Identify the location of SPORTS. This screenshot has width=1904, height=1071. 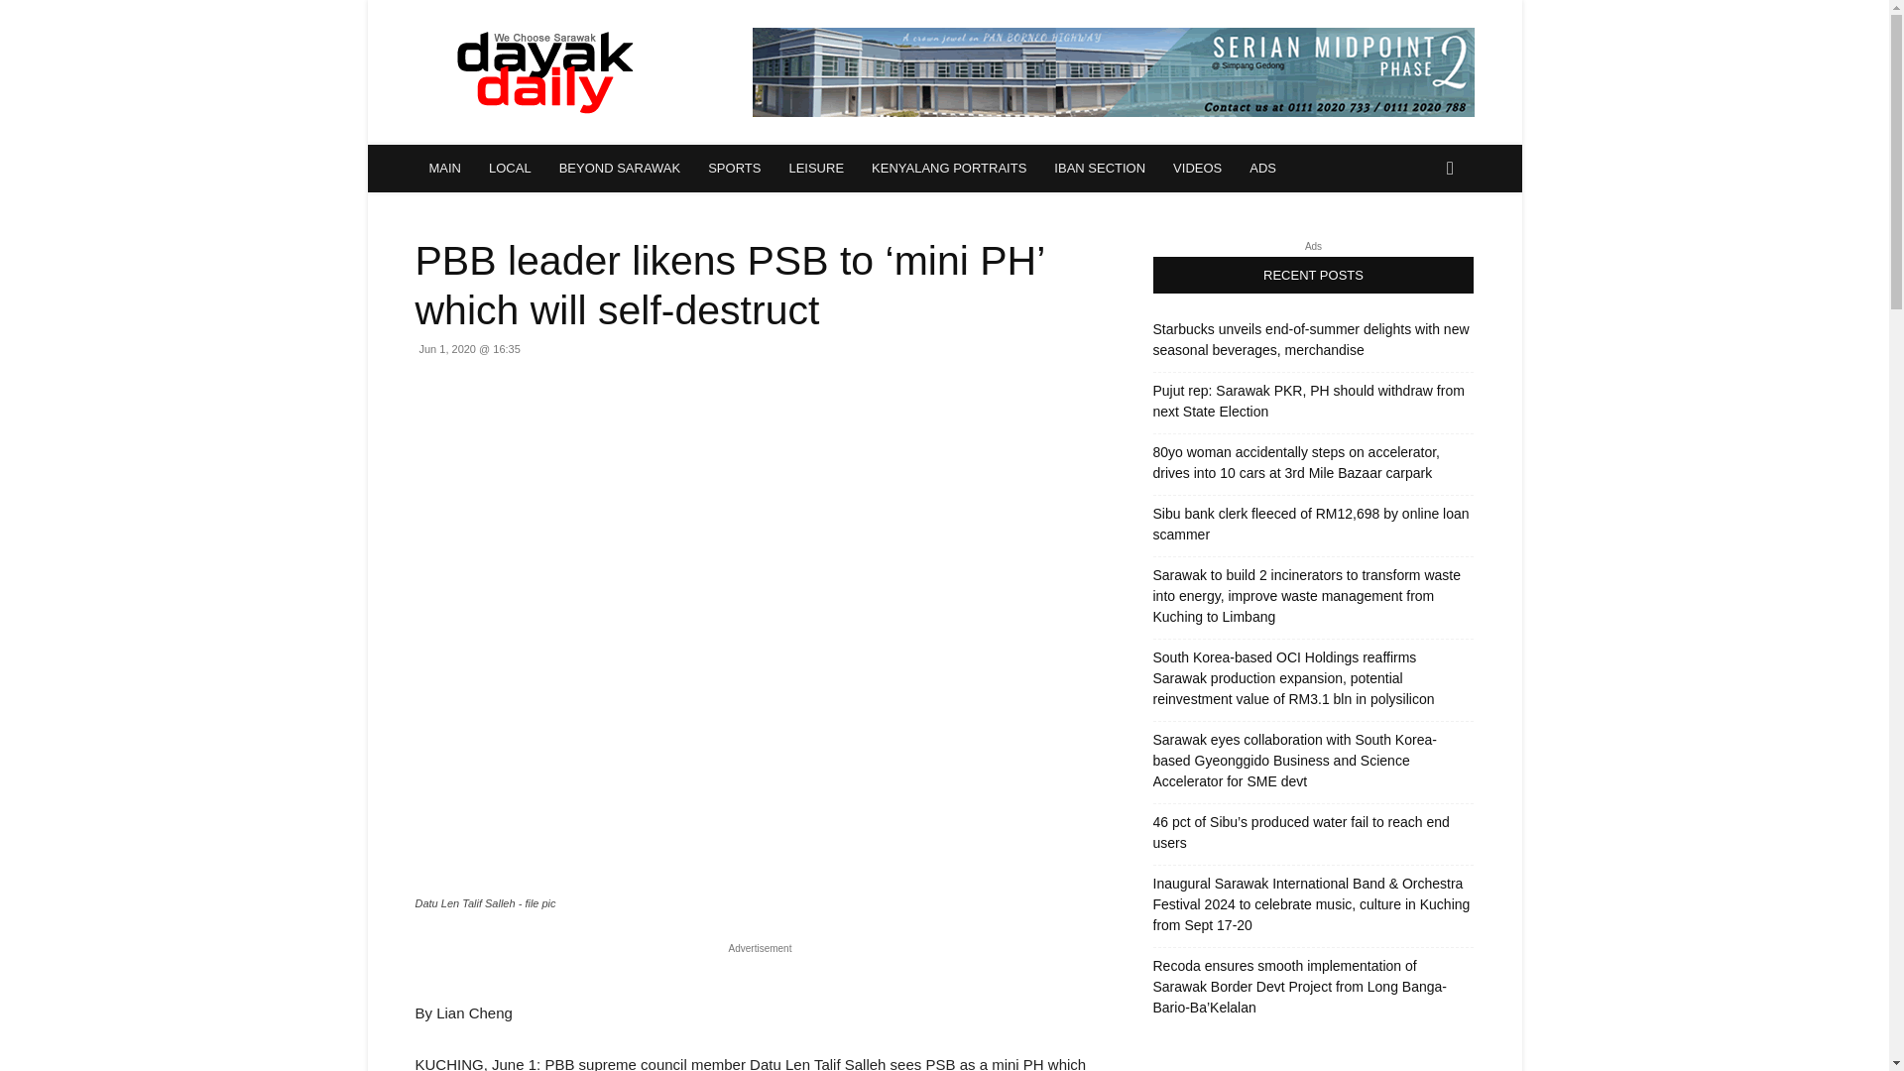
(734, 169).